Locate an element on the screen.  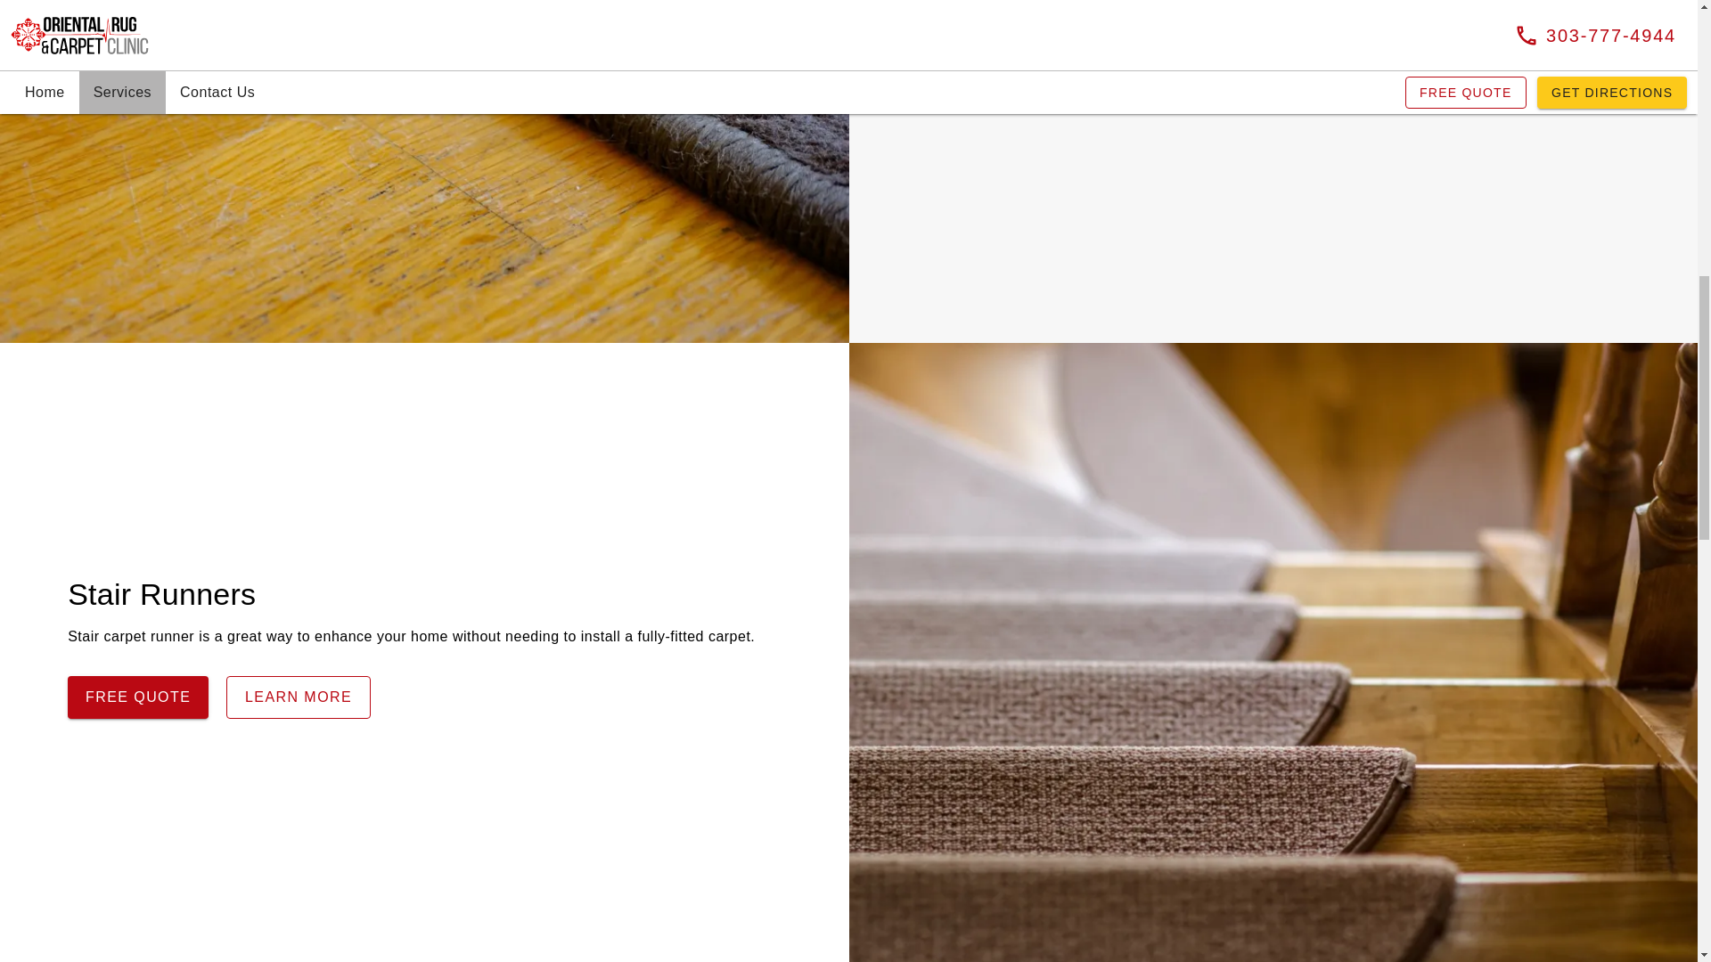
FREE QUOTE is located at coordinates (987, 86).